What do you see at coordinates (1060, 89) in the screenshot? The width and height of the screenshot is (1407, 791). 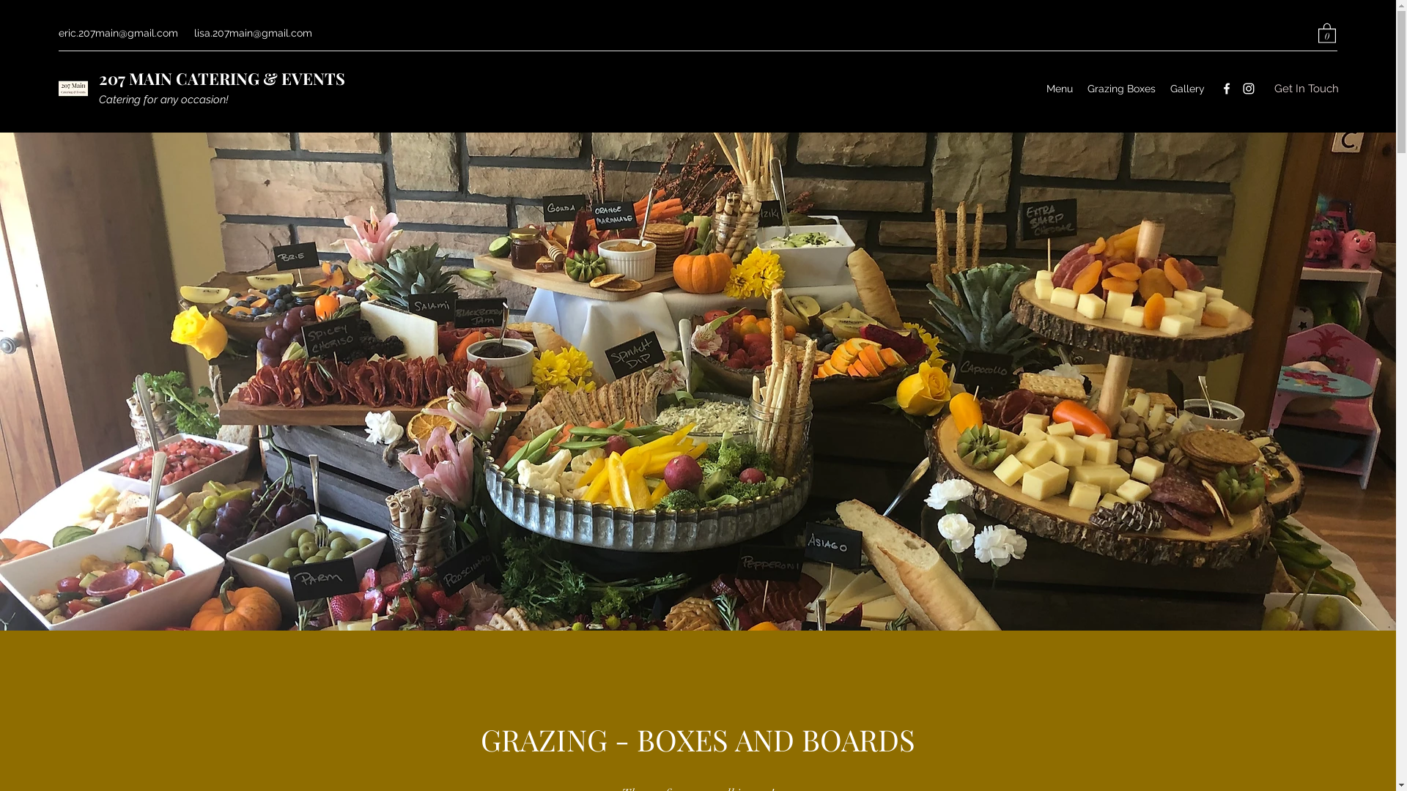 I see `Menu` at bounding box center [1060, 89].